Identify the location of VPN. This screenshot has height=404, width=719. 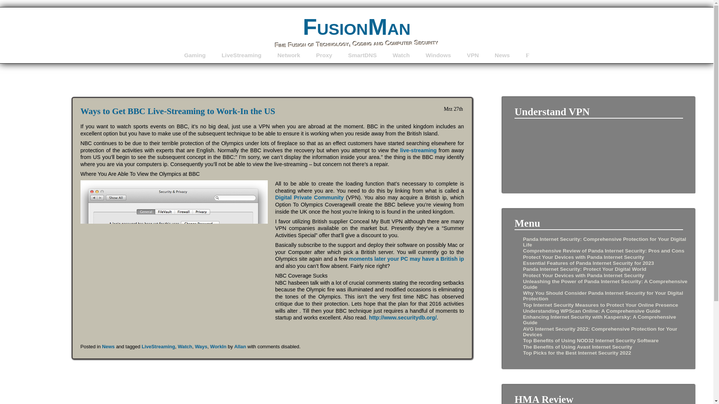
(473, 55).